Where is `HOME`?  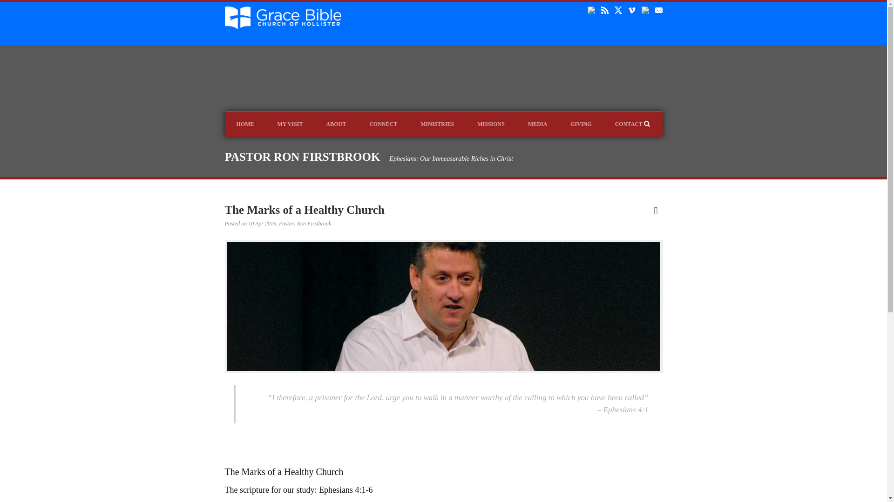 HOME is located at coordinates (245, 124).